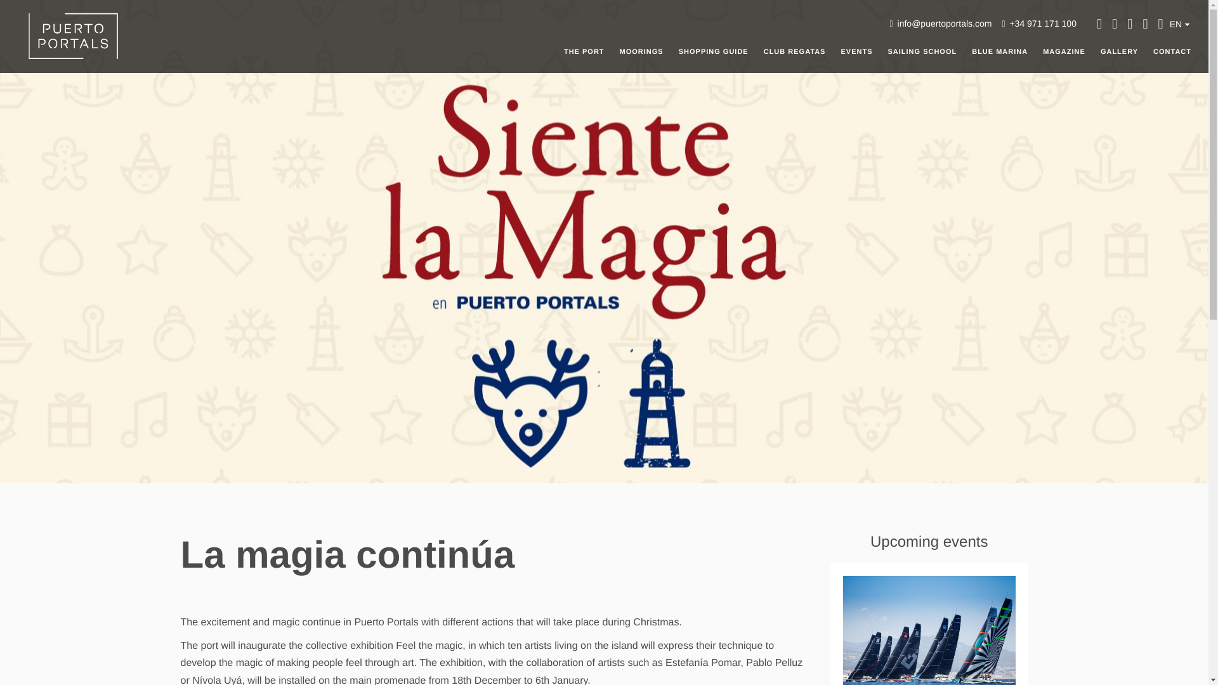 This screenshot has width=1218, height=685. Describe the element at coordinates (1179, 24) in the screenshot. I see `EN` at that location.